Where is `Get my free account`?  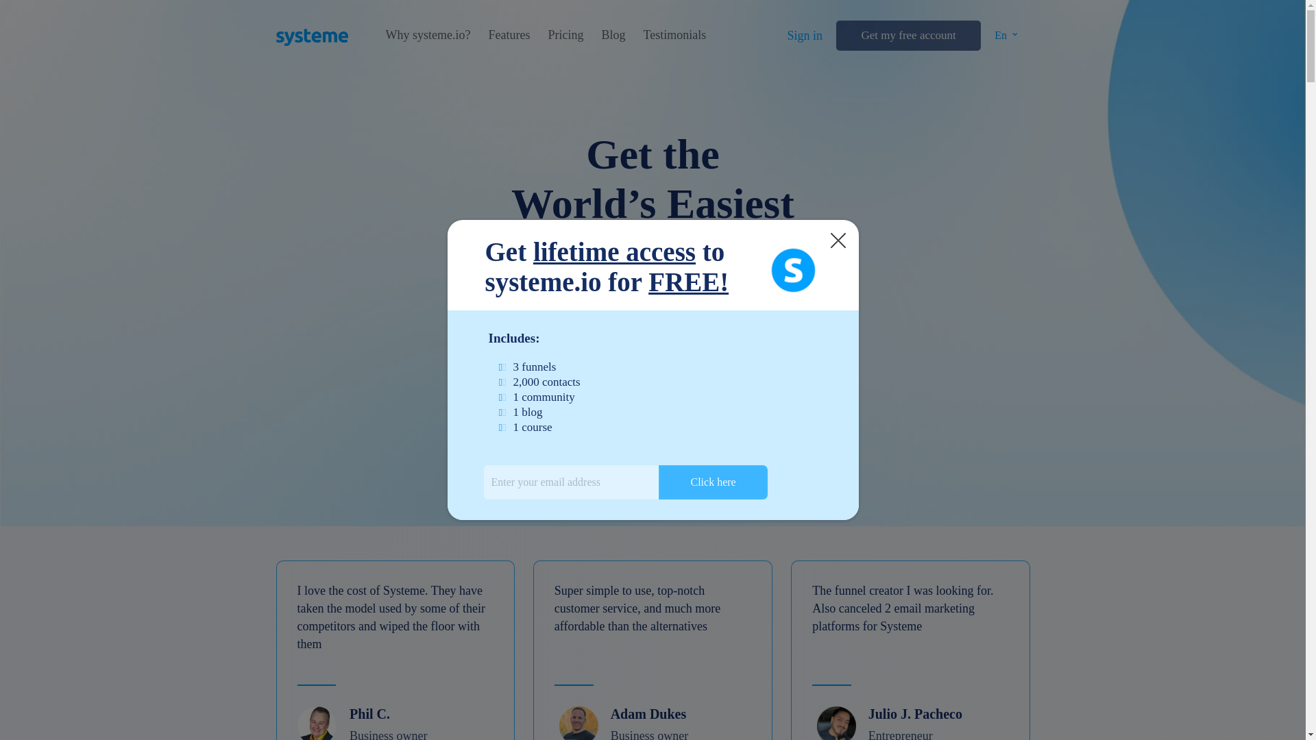 Get my free account is located at coordinates (907, 36).